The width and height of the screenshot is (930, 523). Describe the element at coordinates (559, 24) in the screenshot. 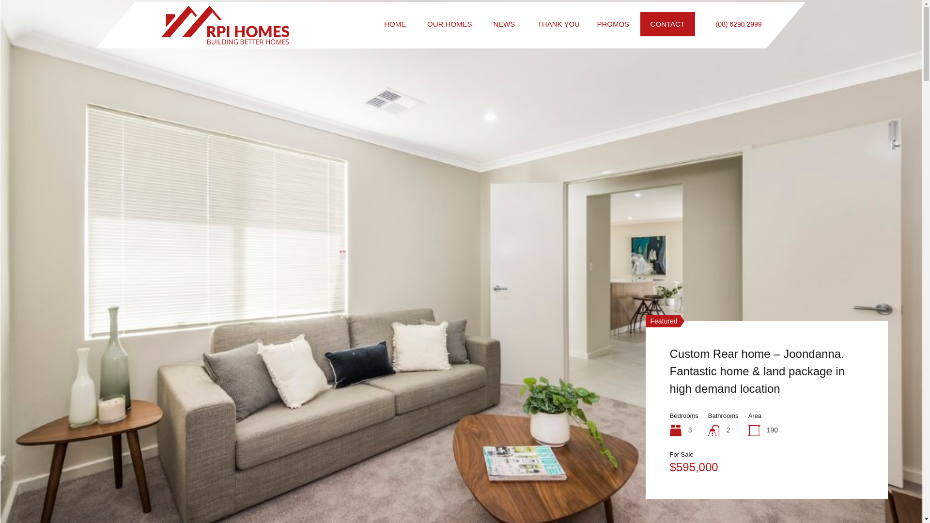

I see `THANK YOU` at that location.